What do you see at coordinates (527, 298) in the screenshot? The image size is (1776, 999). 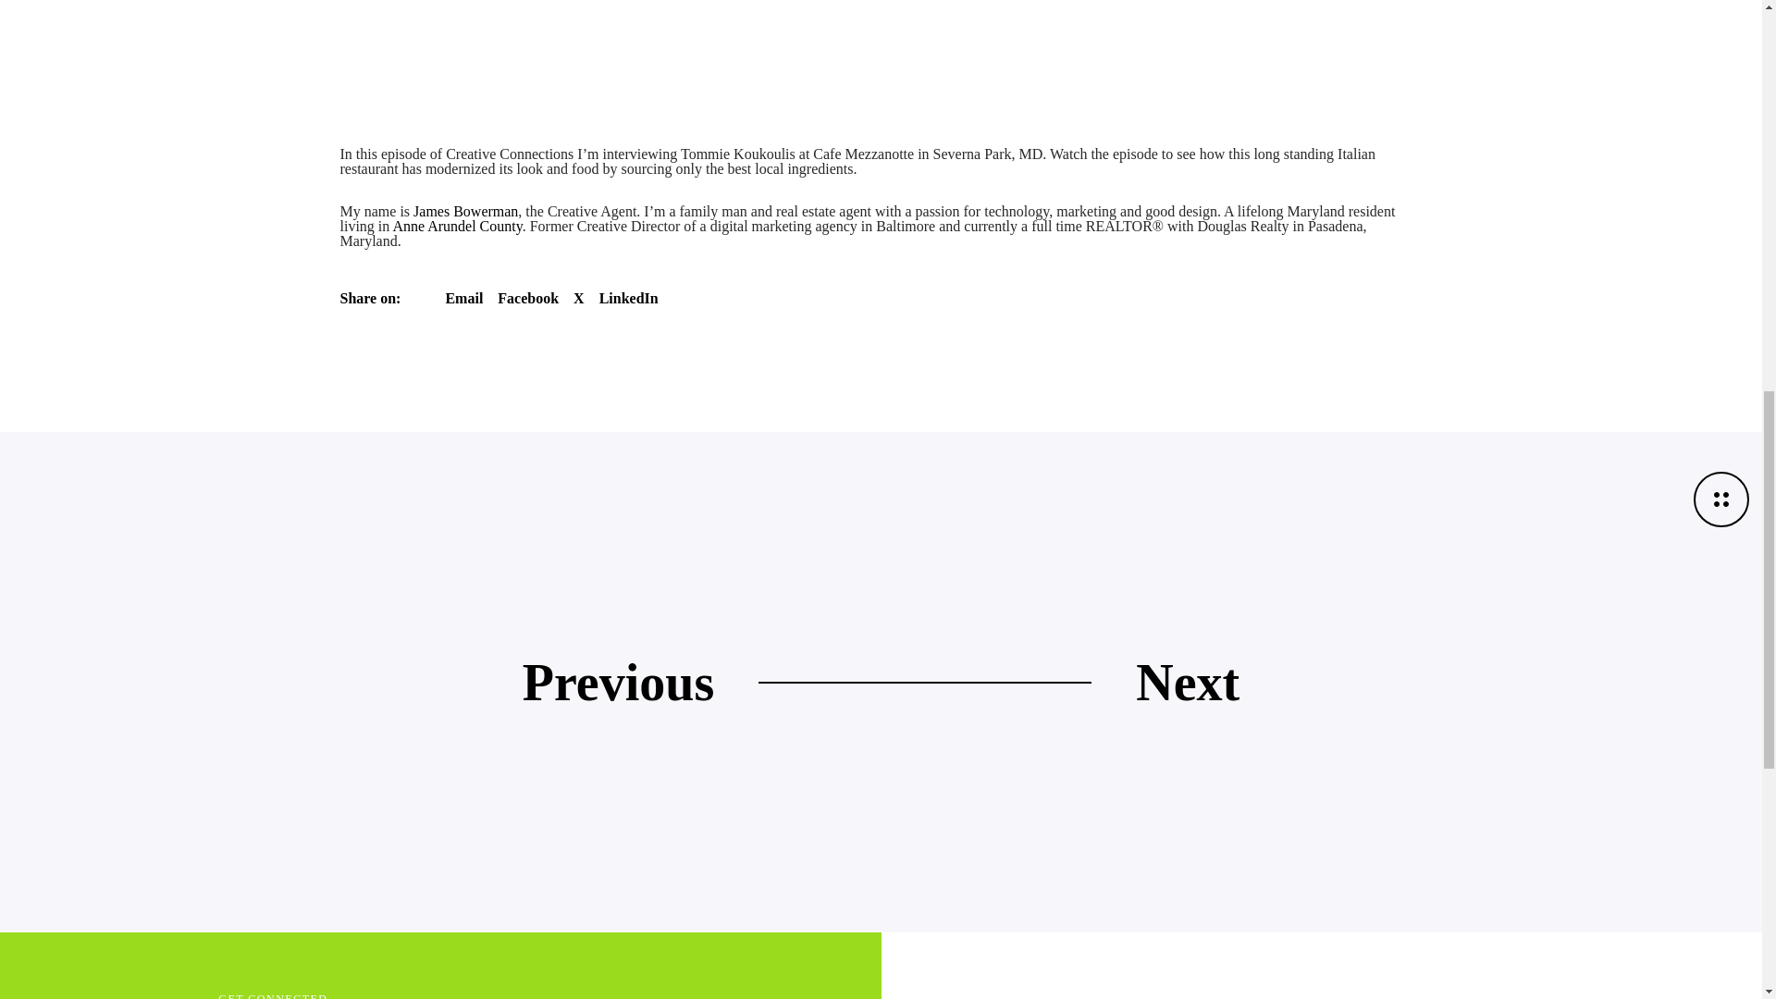 I see `Cafe Mezzanotte with Tommie Koukoulis` at bounding box center [527, 298].